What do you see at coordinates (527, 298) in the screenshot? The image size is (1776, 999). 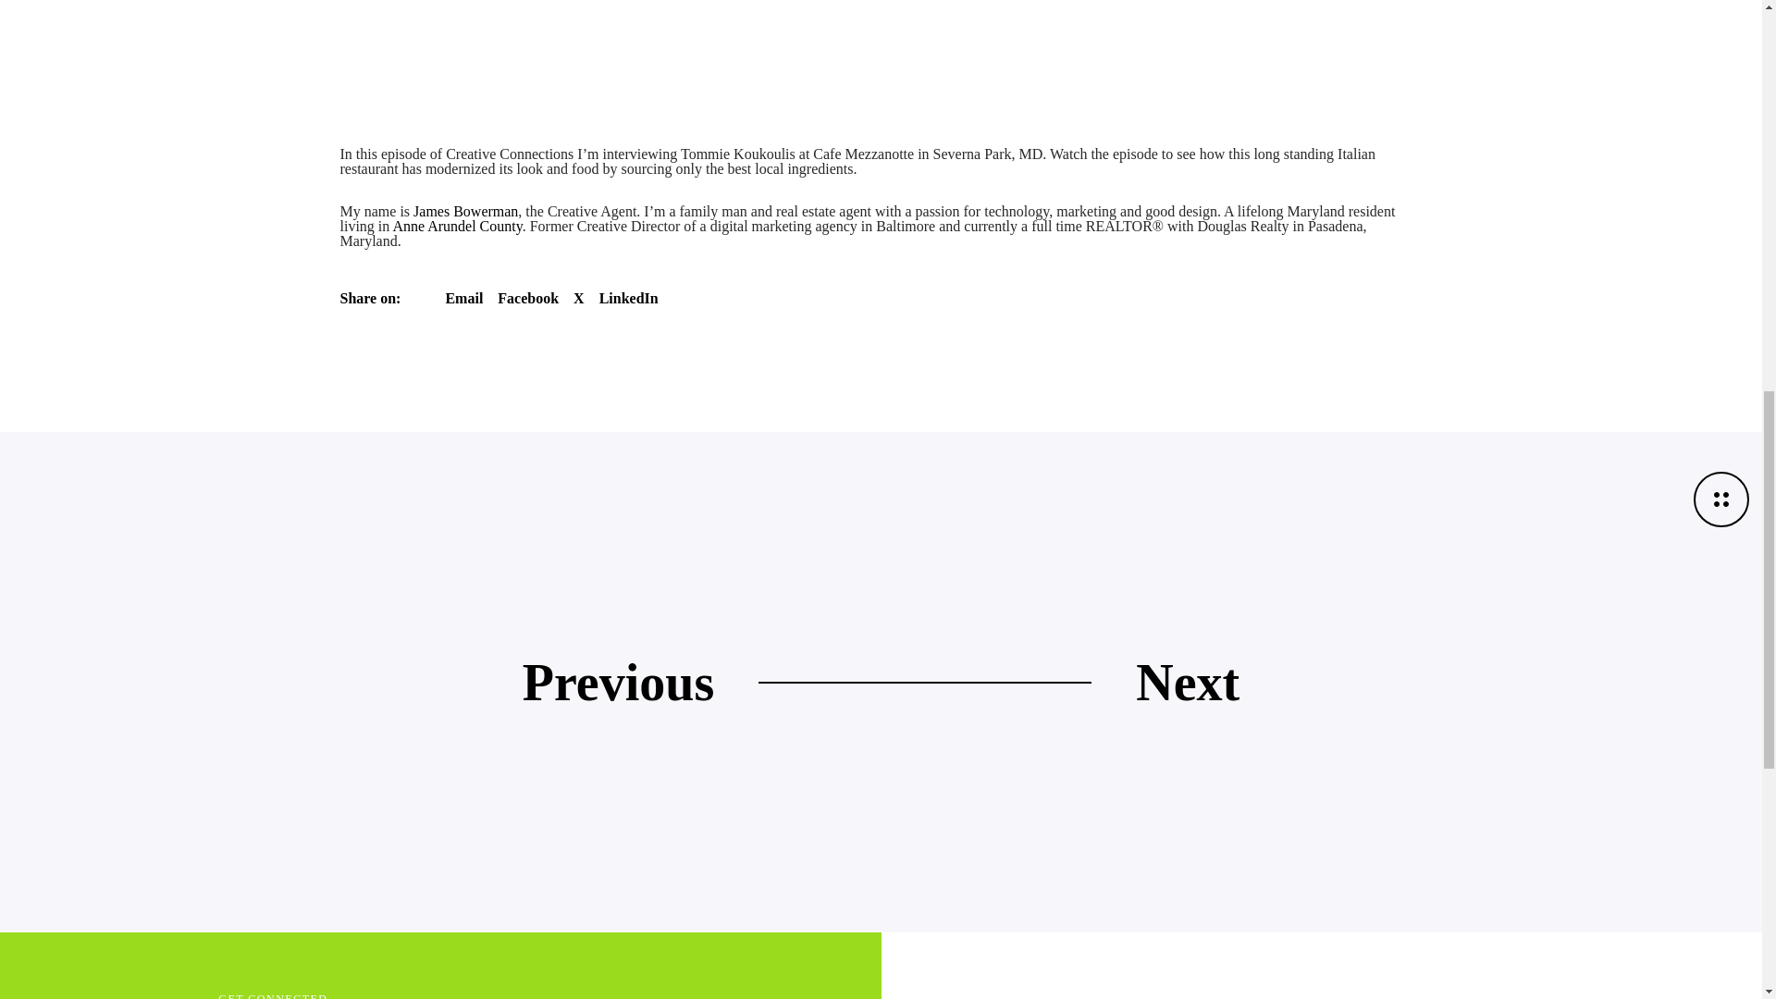 I see `Cafe Mezzanotte with Tommie Koukoulis` at bounding box center [527, 298].